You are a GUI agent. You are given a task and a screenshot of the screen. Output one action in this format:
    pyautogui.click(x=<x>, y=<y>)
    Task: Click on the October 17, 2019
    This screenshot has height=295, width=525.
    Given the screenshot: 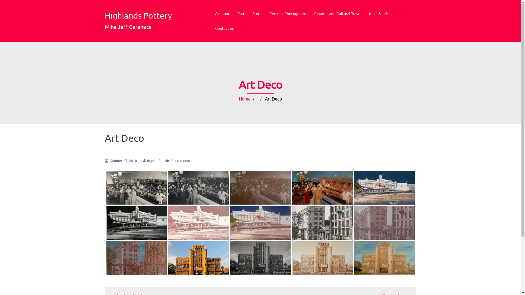 What is the action you would take?
    pyautogui.click(x=123, y=161)
    